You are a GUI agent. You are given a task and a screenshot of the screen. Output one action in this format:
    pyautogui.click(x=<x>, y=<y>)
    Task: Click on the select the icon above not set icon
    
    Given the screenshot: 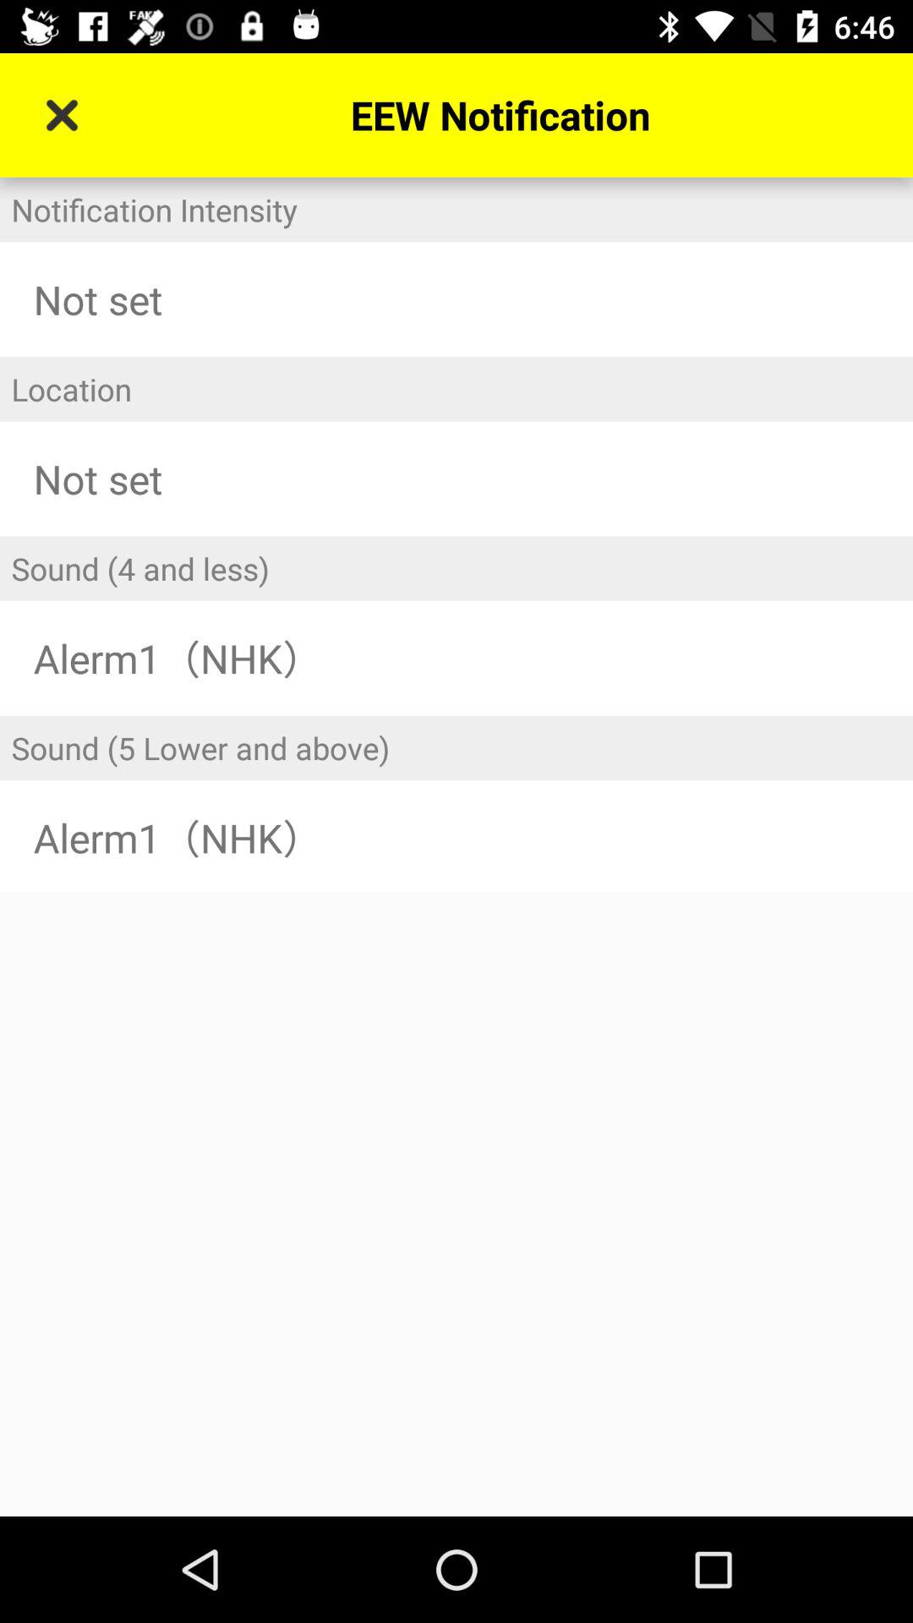 What is the action you would take?
    pyautogui.click(x=456, y=389)
    